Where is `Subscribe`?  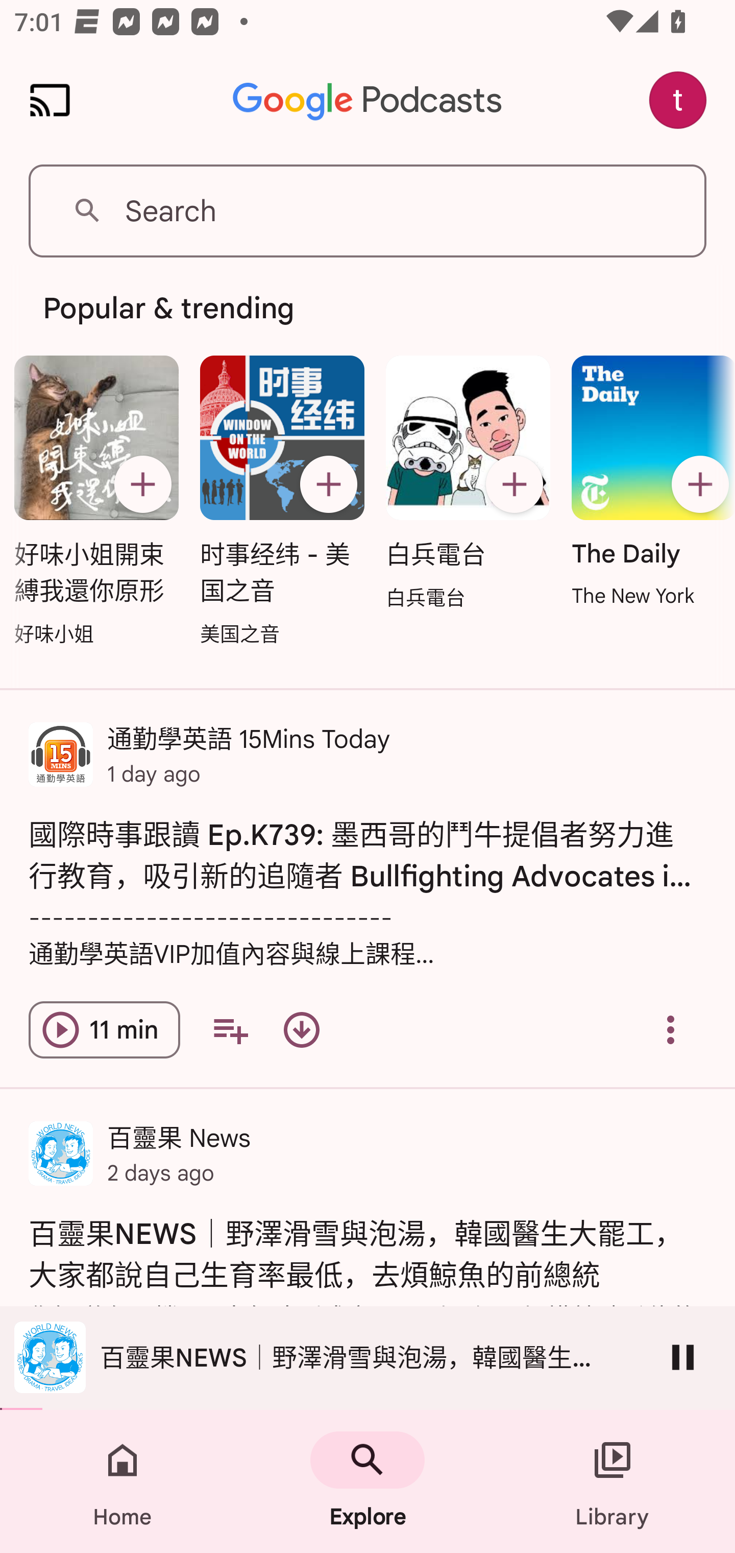
Subscribe is located at coordinates (143, 484).